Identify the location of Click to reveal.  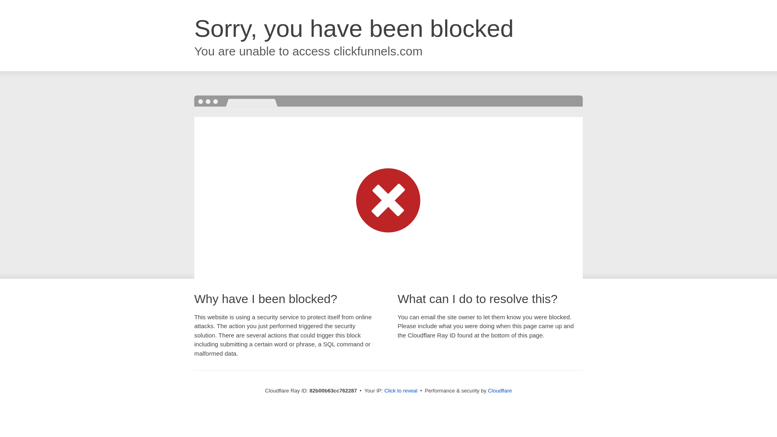
(401, 391).